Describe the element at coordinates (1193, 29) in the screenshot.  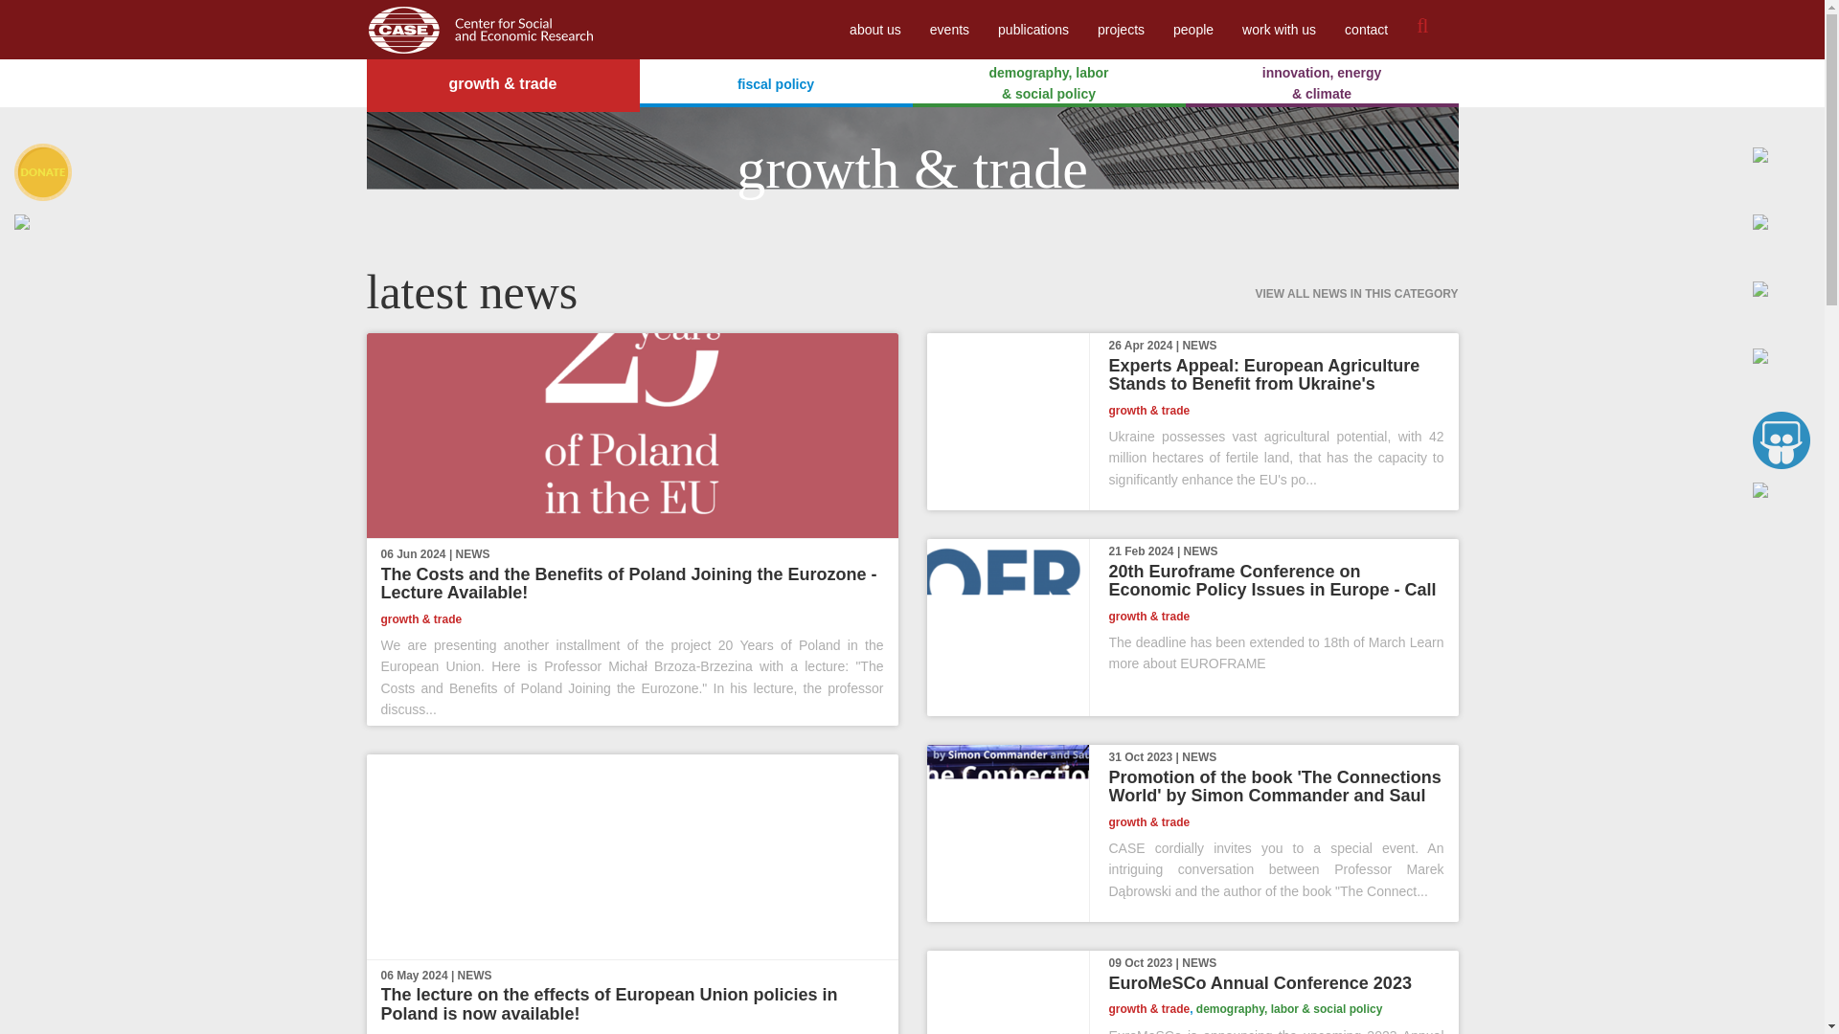
I see `people` at that location.